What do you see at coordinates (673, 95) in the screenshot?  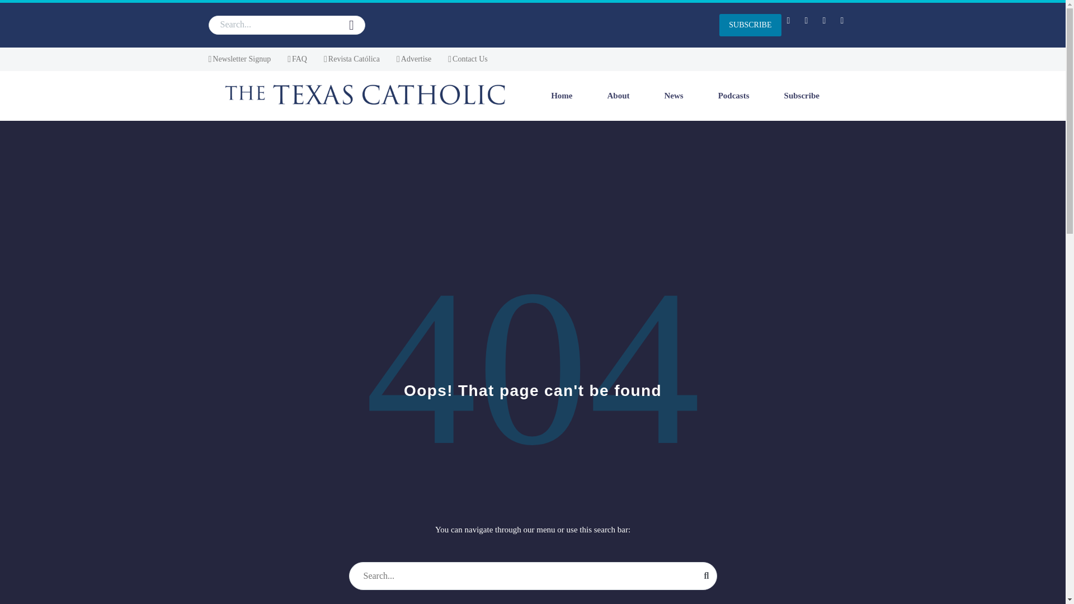 I see `News` at bounding box center [673, 95].